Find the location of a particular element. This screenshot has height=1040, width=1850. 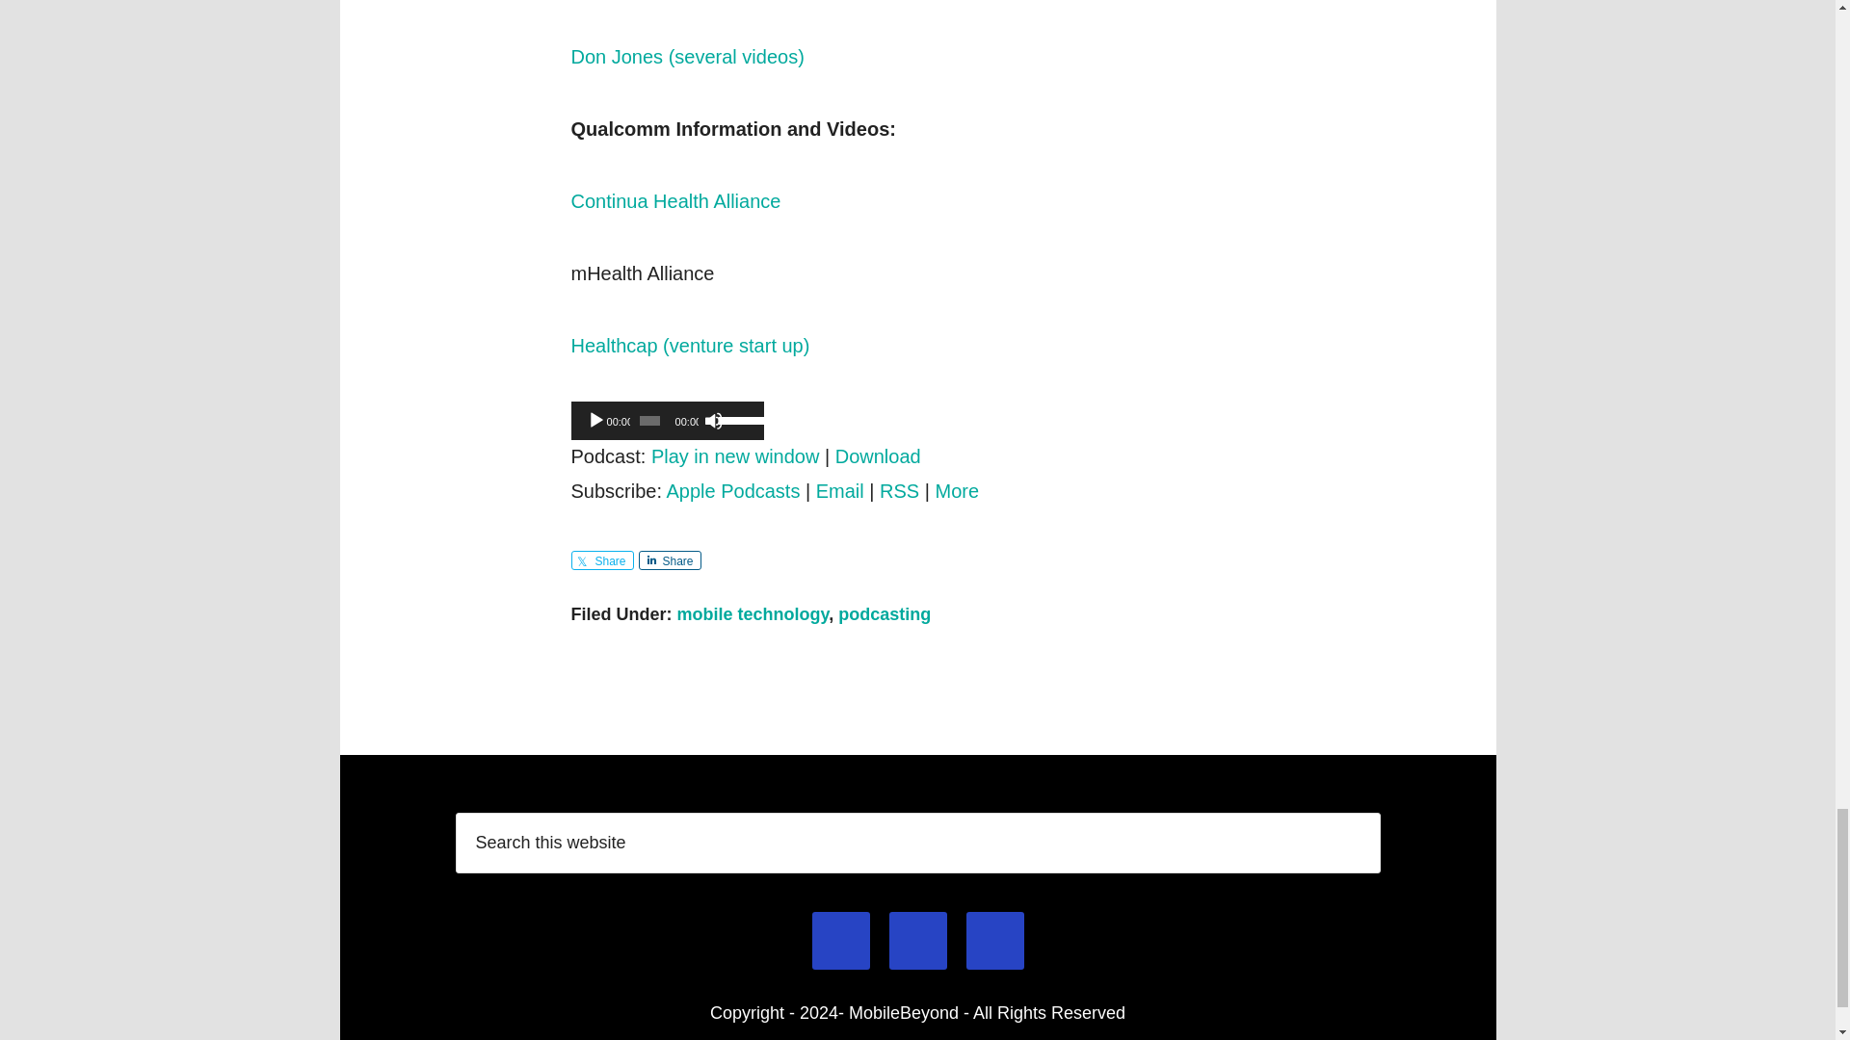

Twitter is located at coordinates (994, 941).